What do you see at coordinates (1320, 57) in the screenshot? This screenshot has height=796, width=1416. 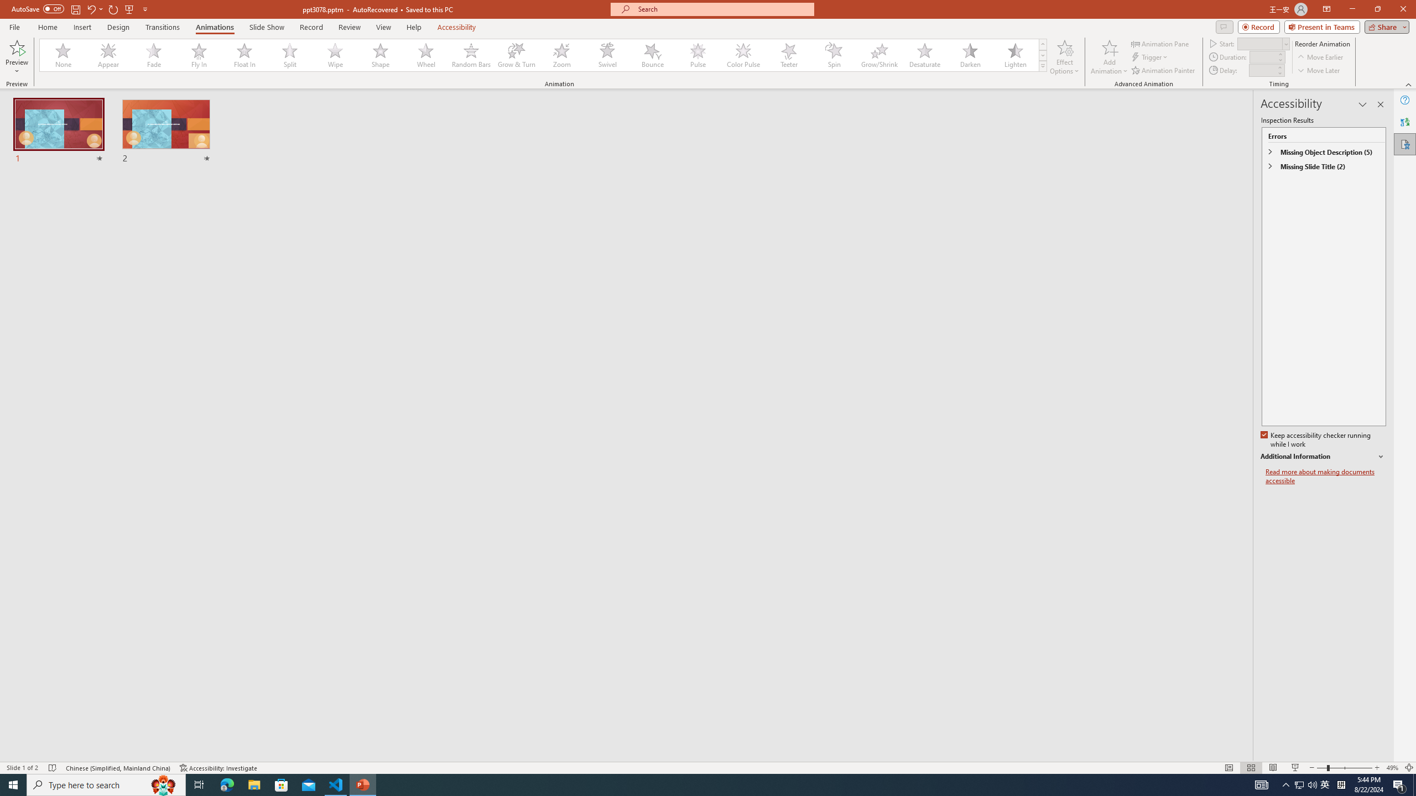 I see `Move Earlier` at bounding box center [1320, 57].